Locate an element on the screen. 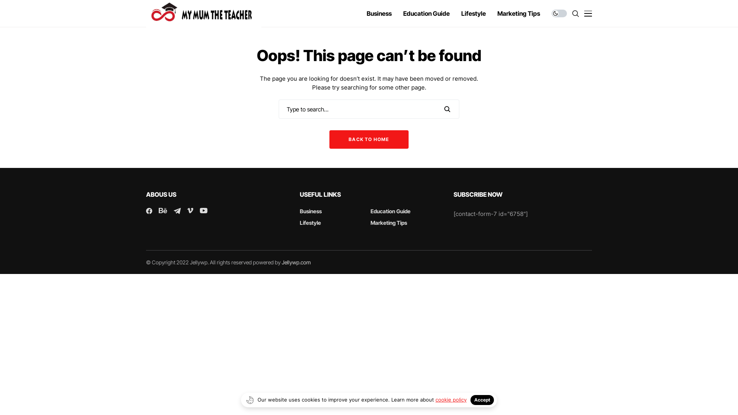  Business is located at coordinates (379, 13).